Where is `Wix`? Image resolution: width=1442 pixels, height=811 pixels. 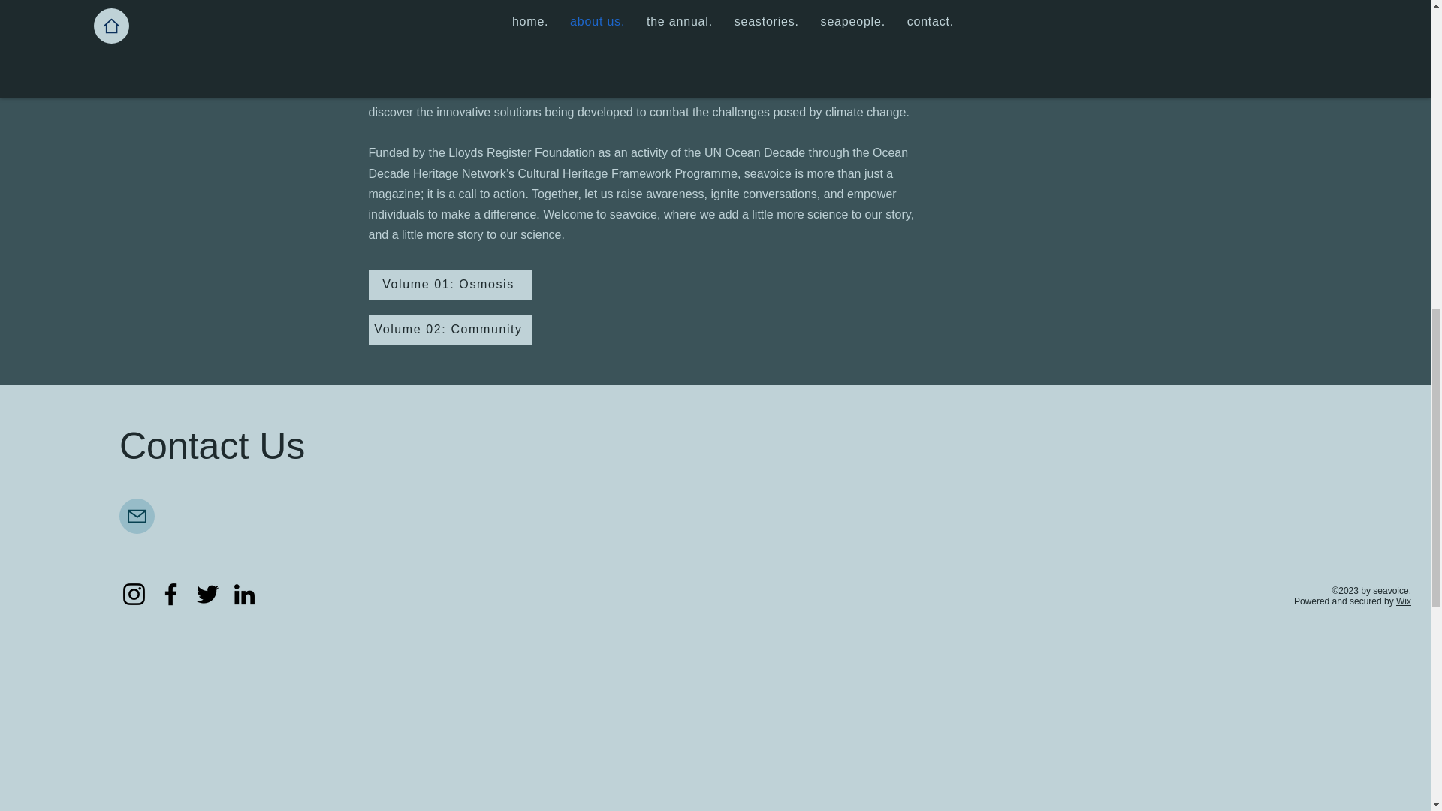
Wix is located at coordinates (1403, 601).